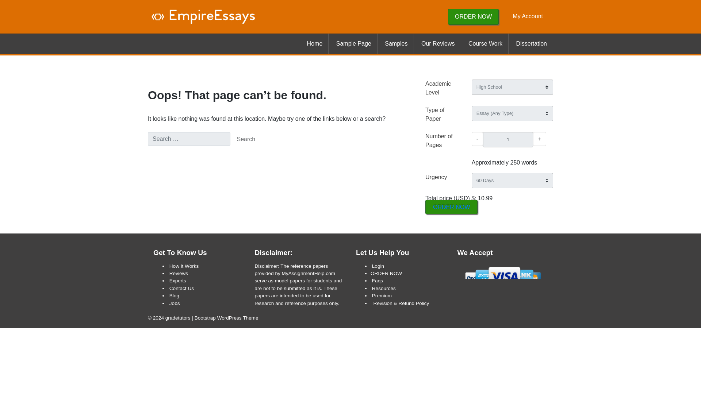 The width and height of the screenshot is (701, 394). Describe the element at coordinates (438, 43) in the screenshot. I see `Our Reviews` at that location.